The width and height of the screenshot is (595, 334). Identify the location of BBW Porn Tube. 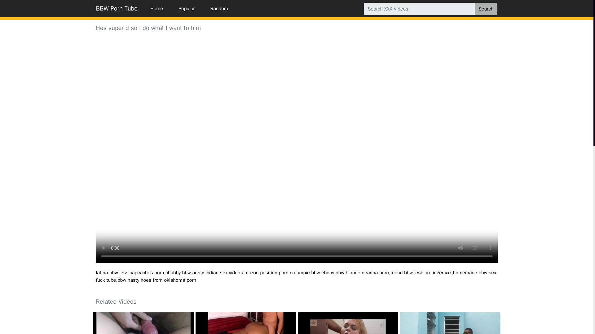
(117, 8).